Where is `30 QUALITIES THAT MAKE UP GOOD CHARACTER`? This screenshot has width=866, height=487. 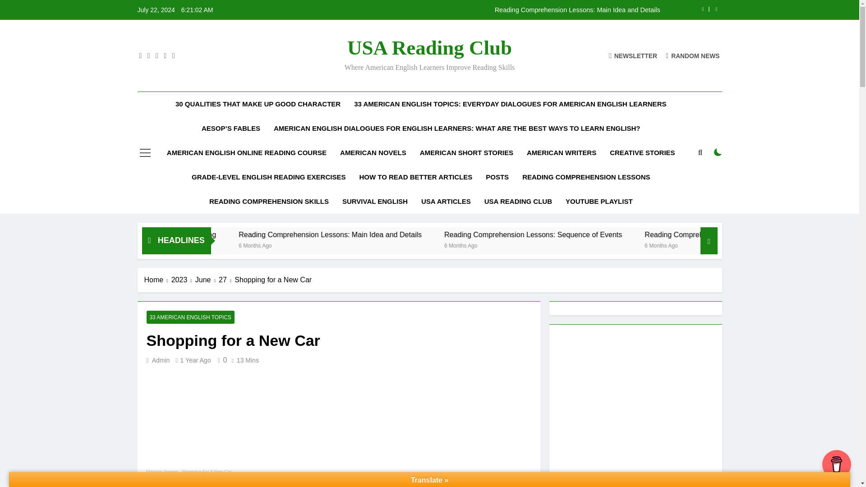 30 QUALITIES THAT MAKE UP GOOD CHARACTER is located at coordinates (258, 104).